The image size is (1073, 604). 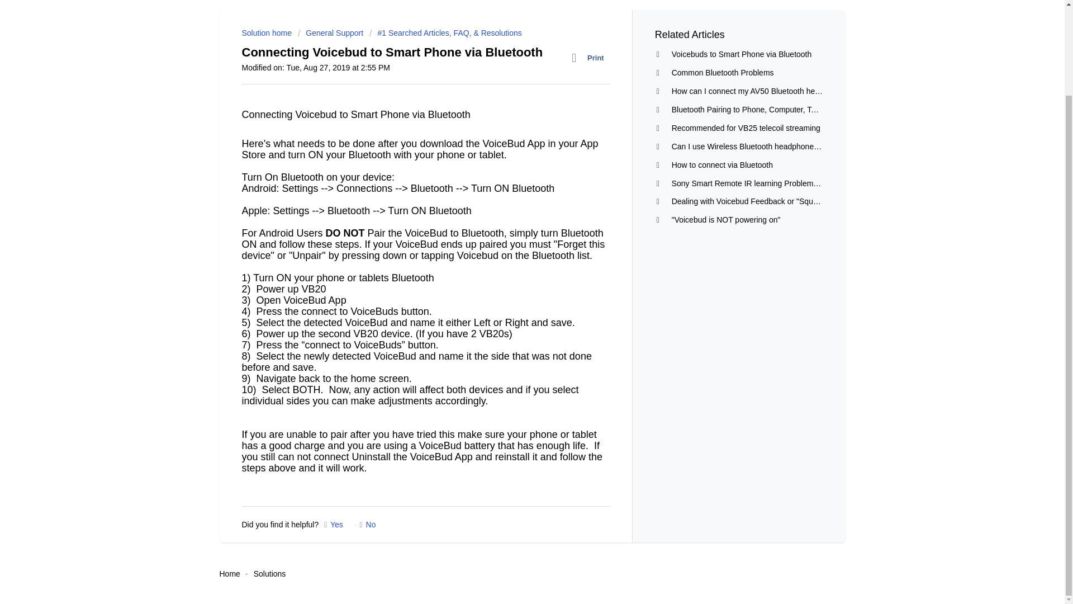 What do you see at coordinates (590, 58) in the screenshot?
I see `Print this Article` at bounding box center [590, 58].